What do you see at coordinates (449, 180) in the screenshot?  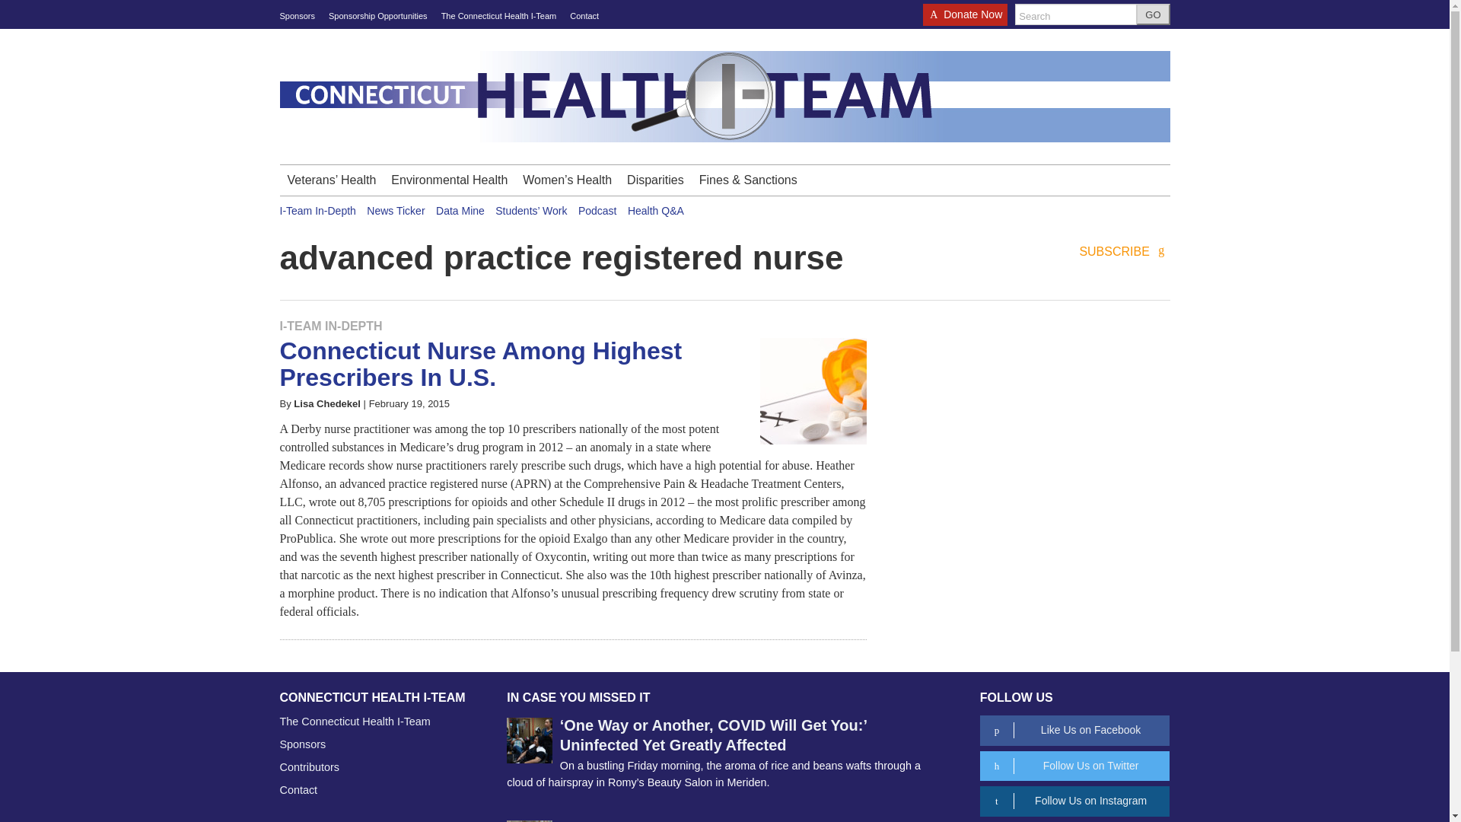 I see `Environmental Health` at bounding box center [449, 180].